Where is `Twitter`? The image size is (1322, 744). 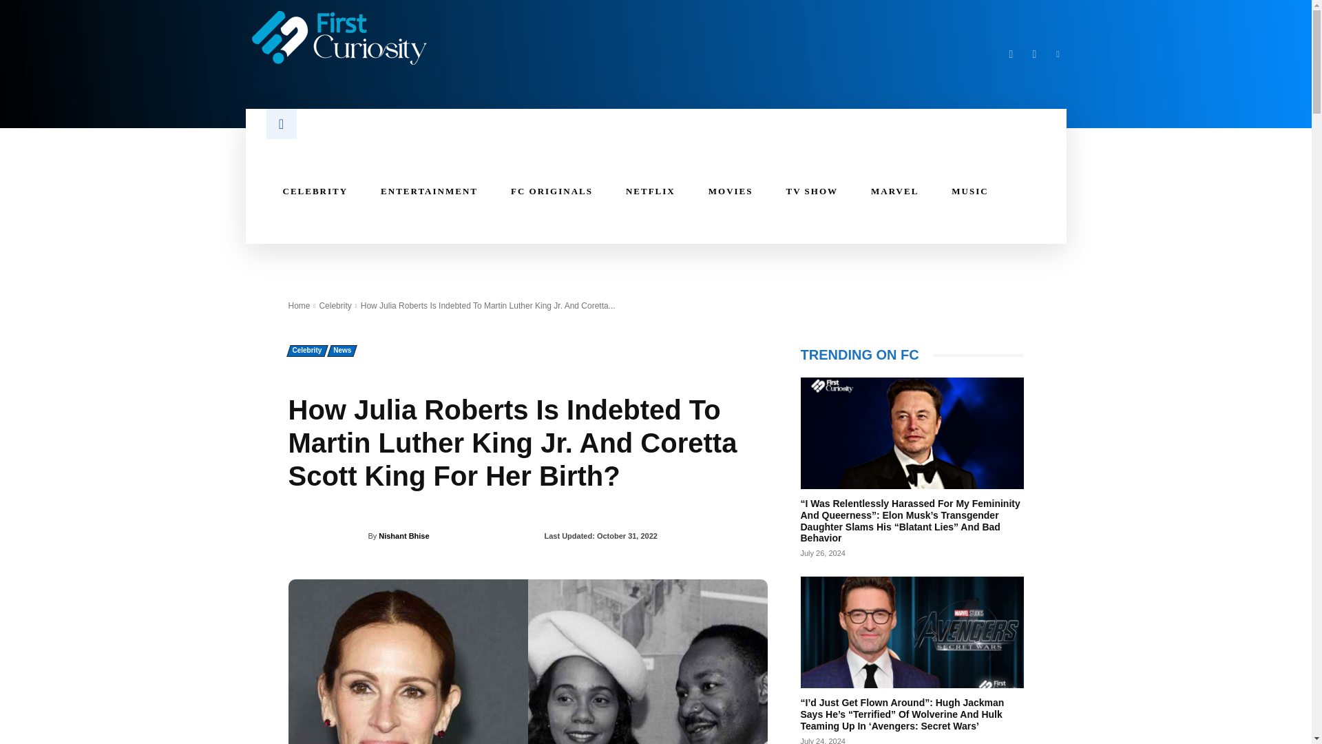 Twitter is located at coordinates (1034, 54).